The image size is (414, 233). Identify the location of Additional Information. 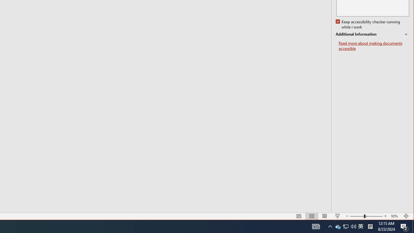
(372, 34).